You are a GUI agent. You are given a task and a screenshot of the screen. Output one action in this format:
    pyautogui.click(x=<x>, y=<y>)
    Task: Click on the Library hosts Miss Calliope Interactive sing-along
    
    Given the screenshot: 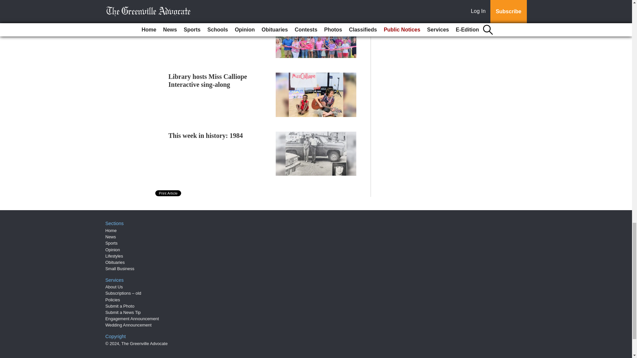 What is the action you would take?
    pyautogui.click(x=208, y=80)
    